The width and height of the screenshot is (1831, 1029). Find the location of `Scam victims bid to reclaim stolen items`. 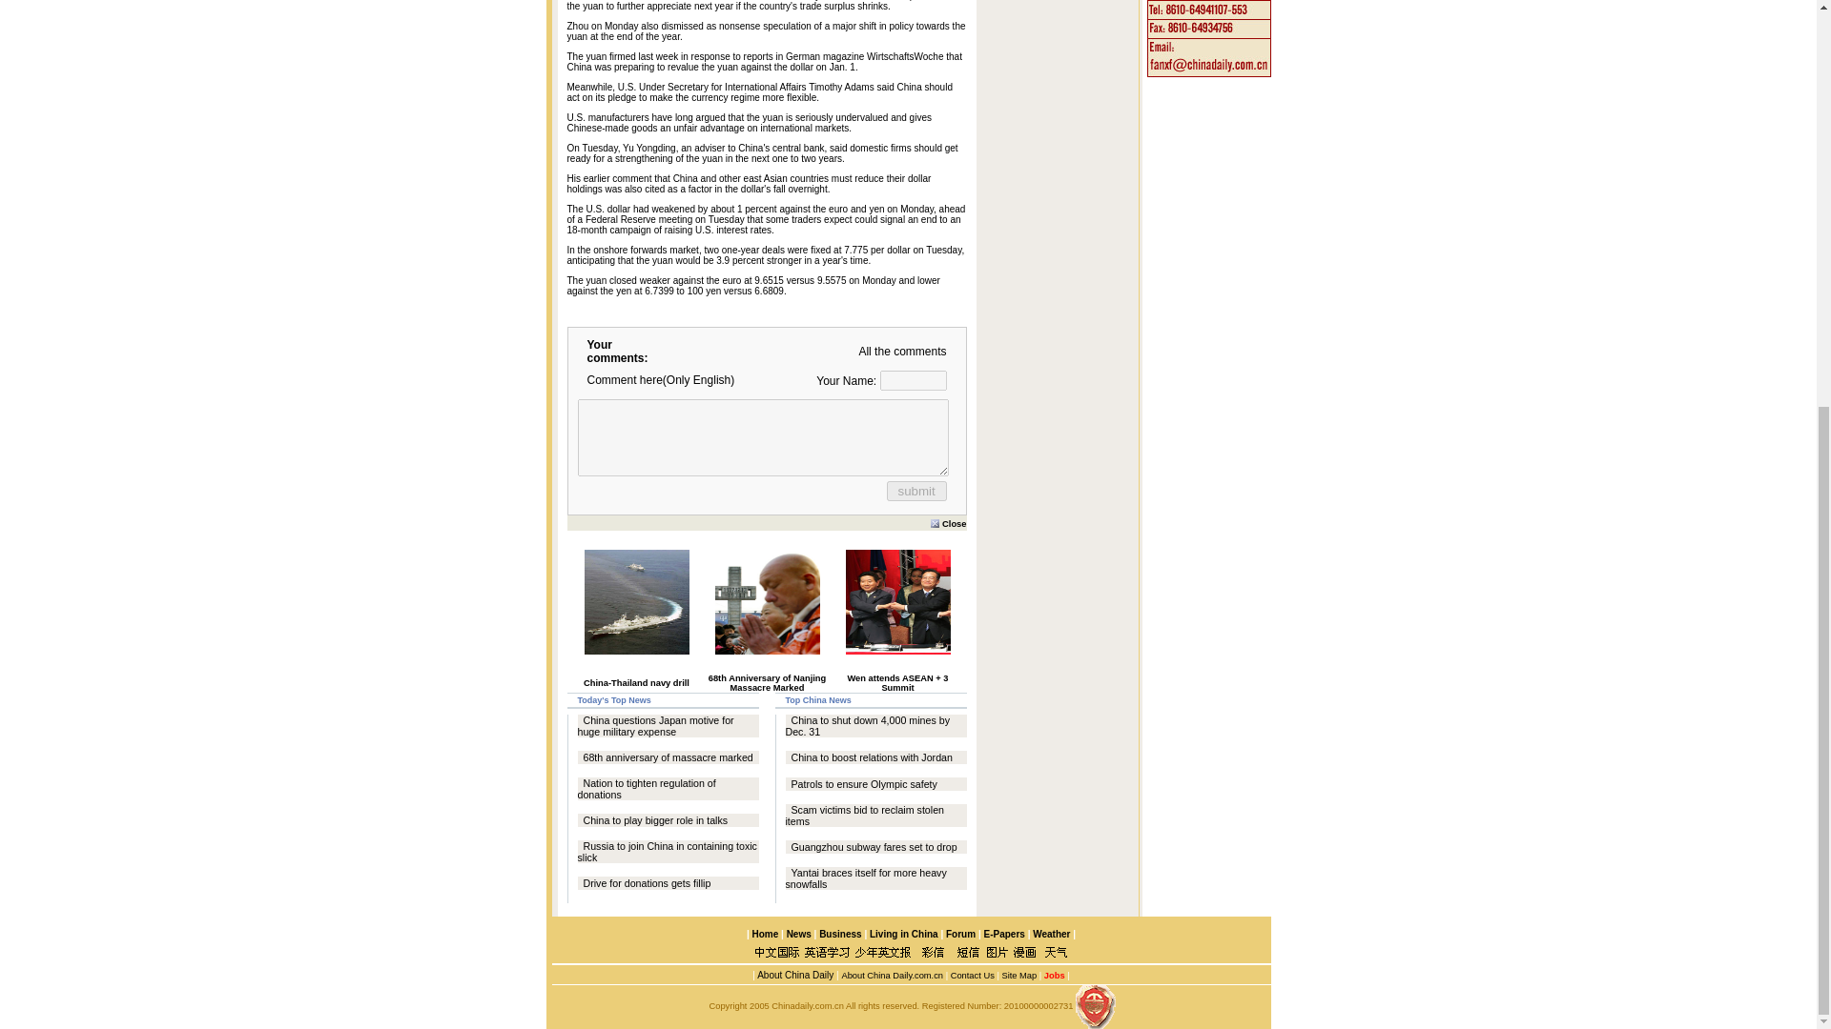

Scam victims bid to reclaim stolen items is located at coordinates (864, 816).